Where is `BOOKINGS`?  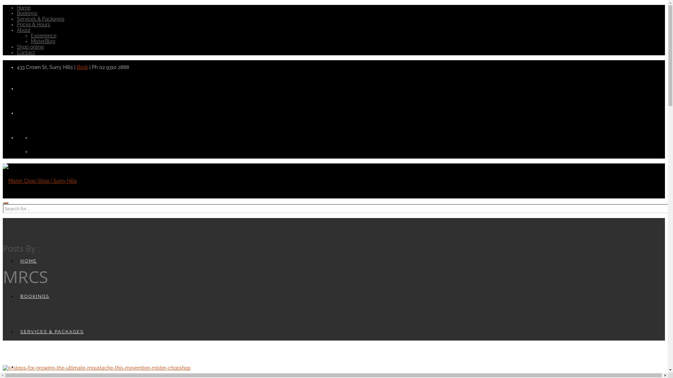
BOOKINGS is located at coordinates (35, 296).